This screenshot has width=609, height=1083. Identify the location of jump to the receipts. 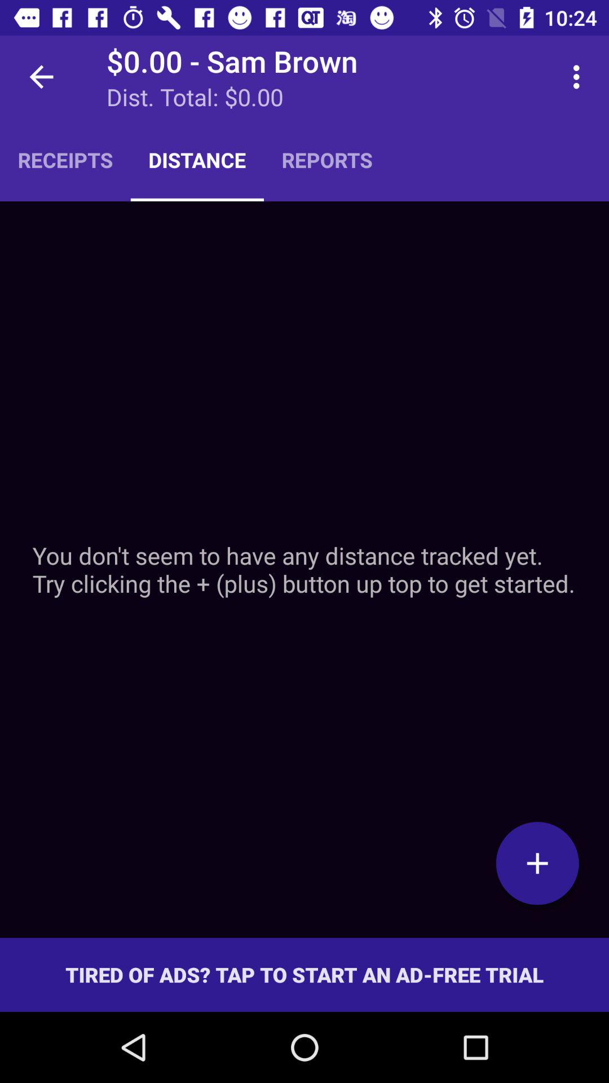
(65, 160).